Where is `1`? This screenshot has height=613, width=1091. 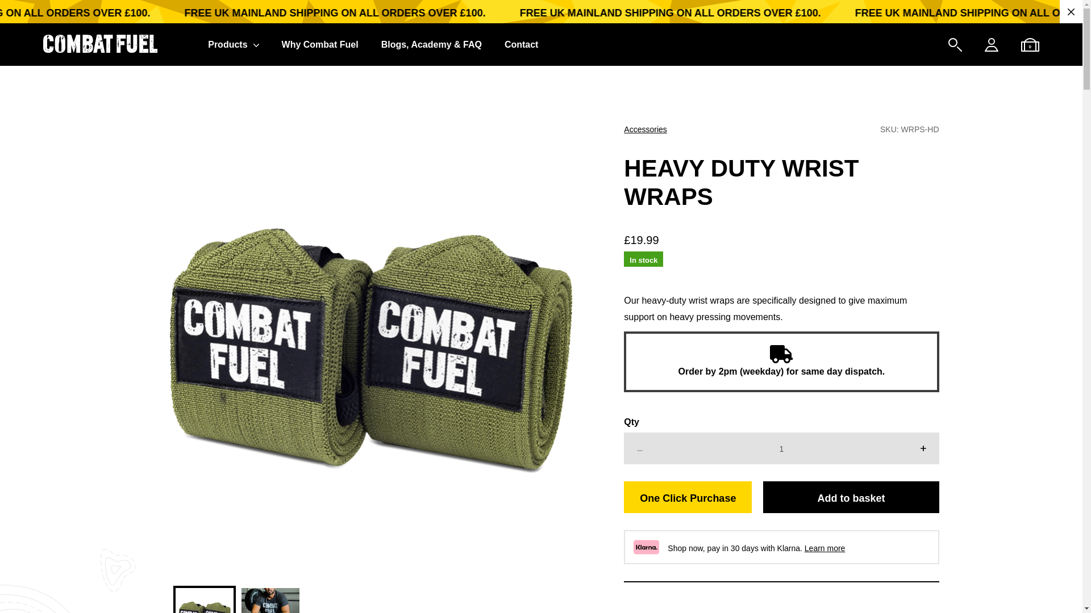
1 is located at coordinates (781, 448).